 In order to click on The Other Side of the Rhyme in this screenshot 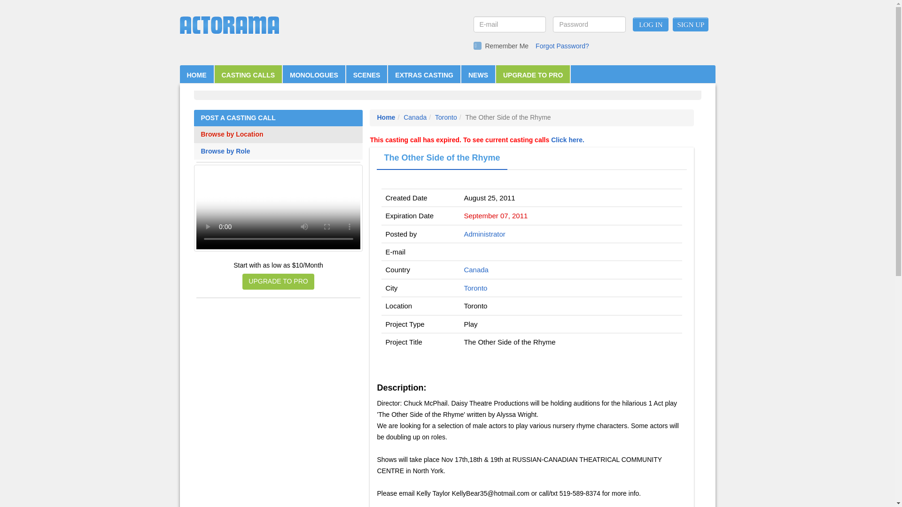, I will do `click(442, 159)`.